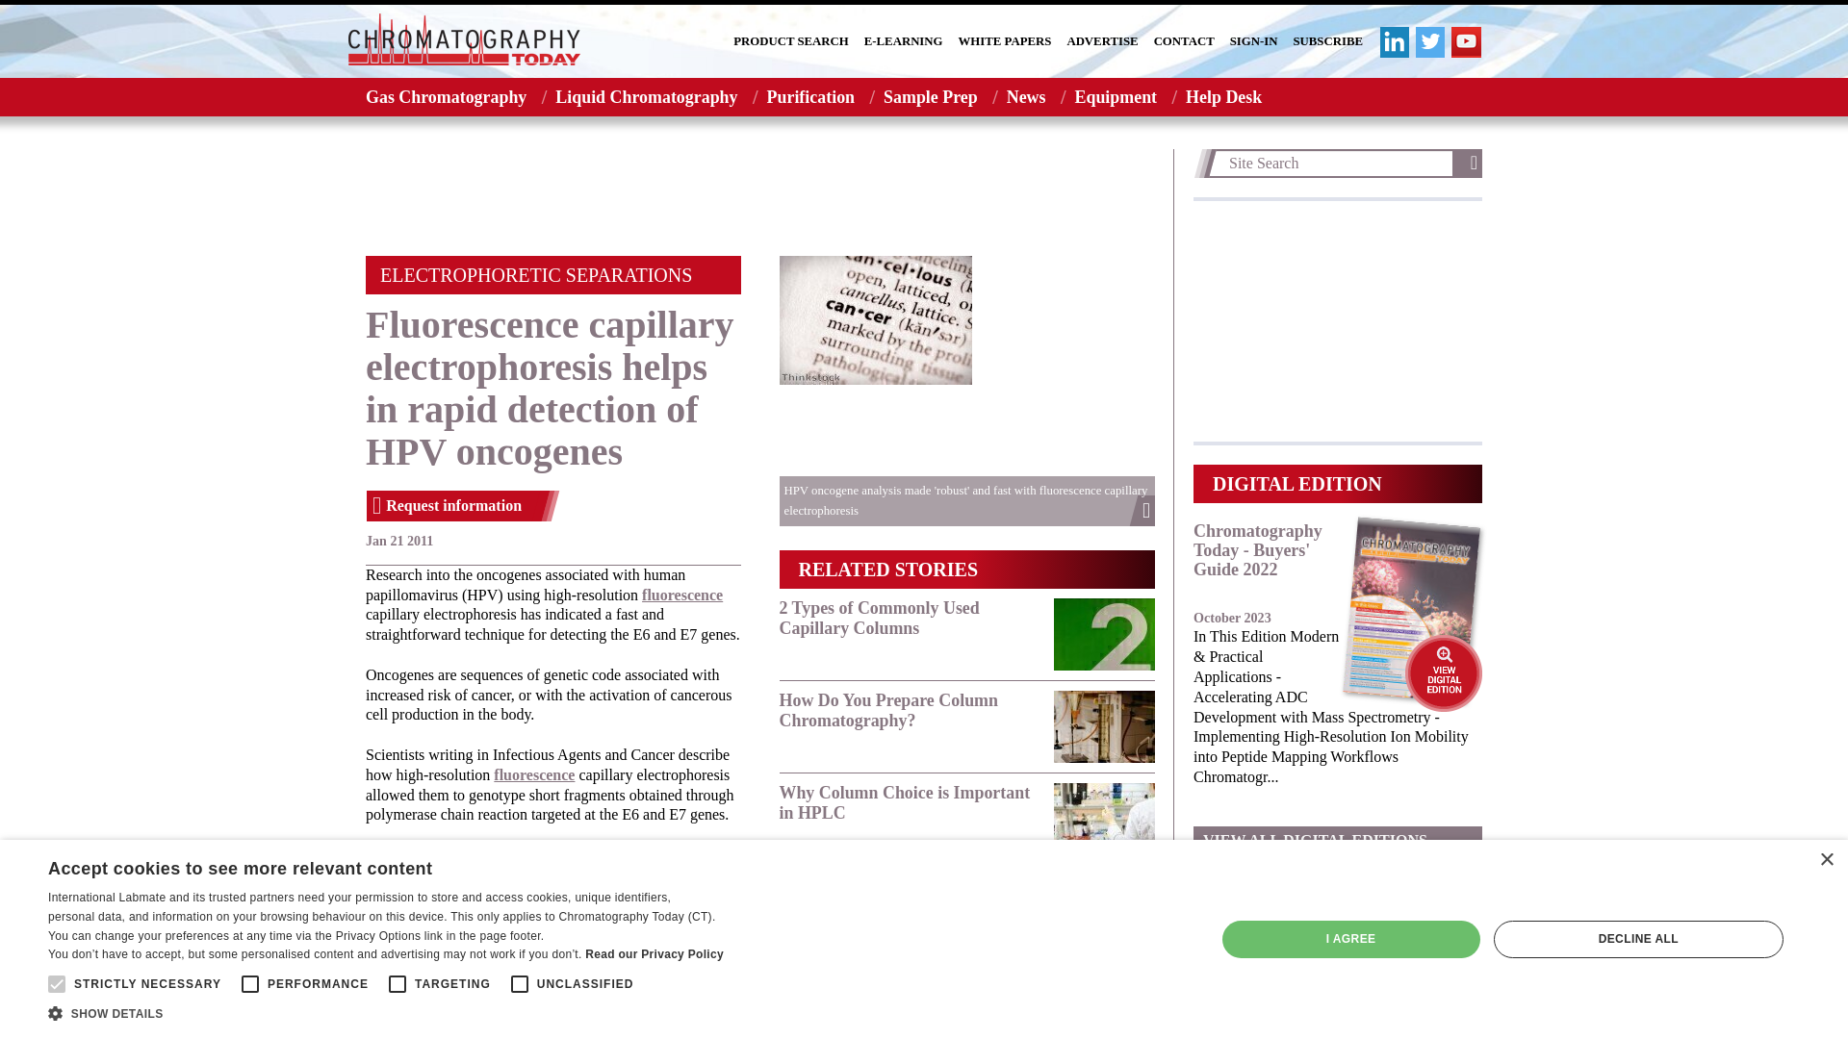 This screenshot has width=1848, height=1039. What do you see at coordinates (441, 96) in the screenshot?
I see `Gas Chromatography` at bounding box center [441, 96].